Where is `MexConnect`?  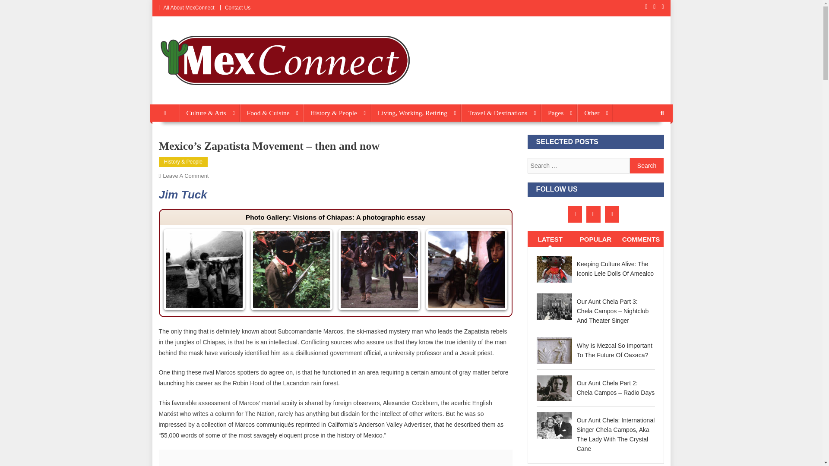 MexConnect is located at coordinates (196, 96).